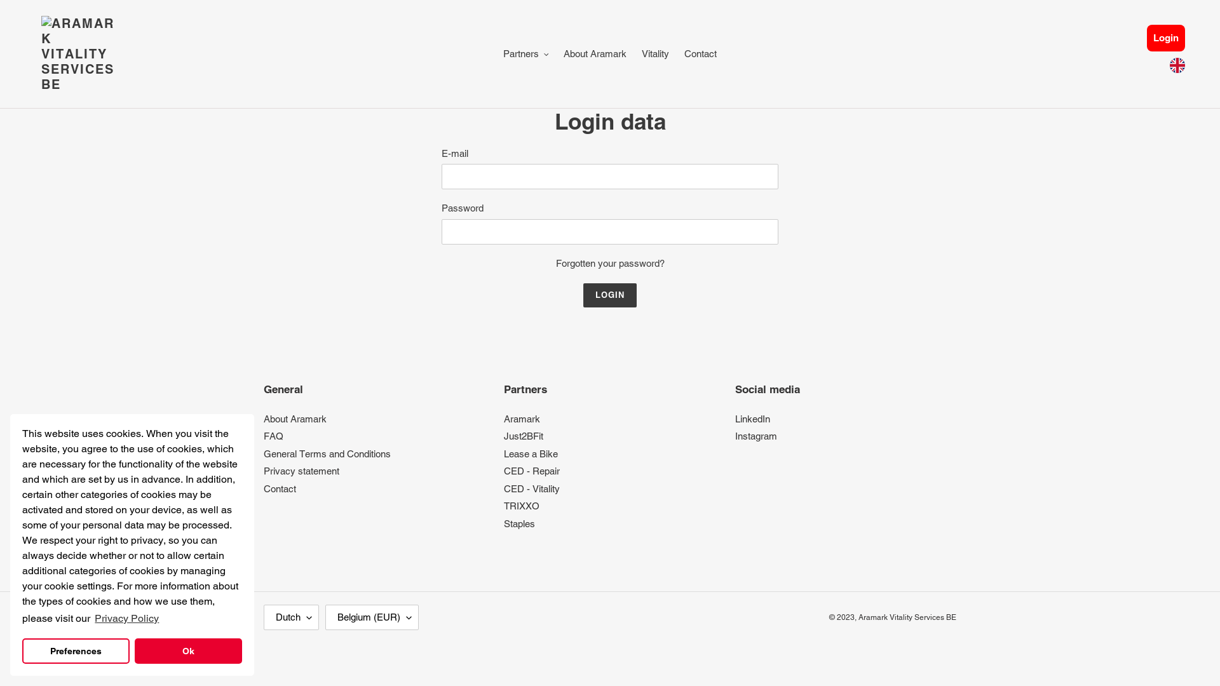 This screenshot has height=686, width=1220. What do you see at coordinates (1166, 38) in the screenshot?
I see `Login` at bounding box center [1166, 38].